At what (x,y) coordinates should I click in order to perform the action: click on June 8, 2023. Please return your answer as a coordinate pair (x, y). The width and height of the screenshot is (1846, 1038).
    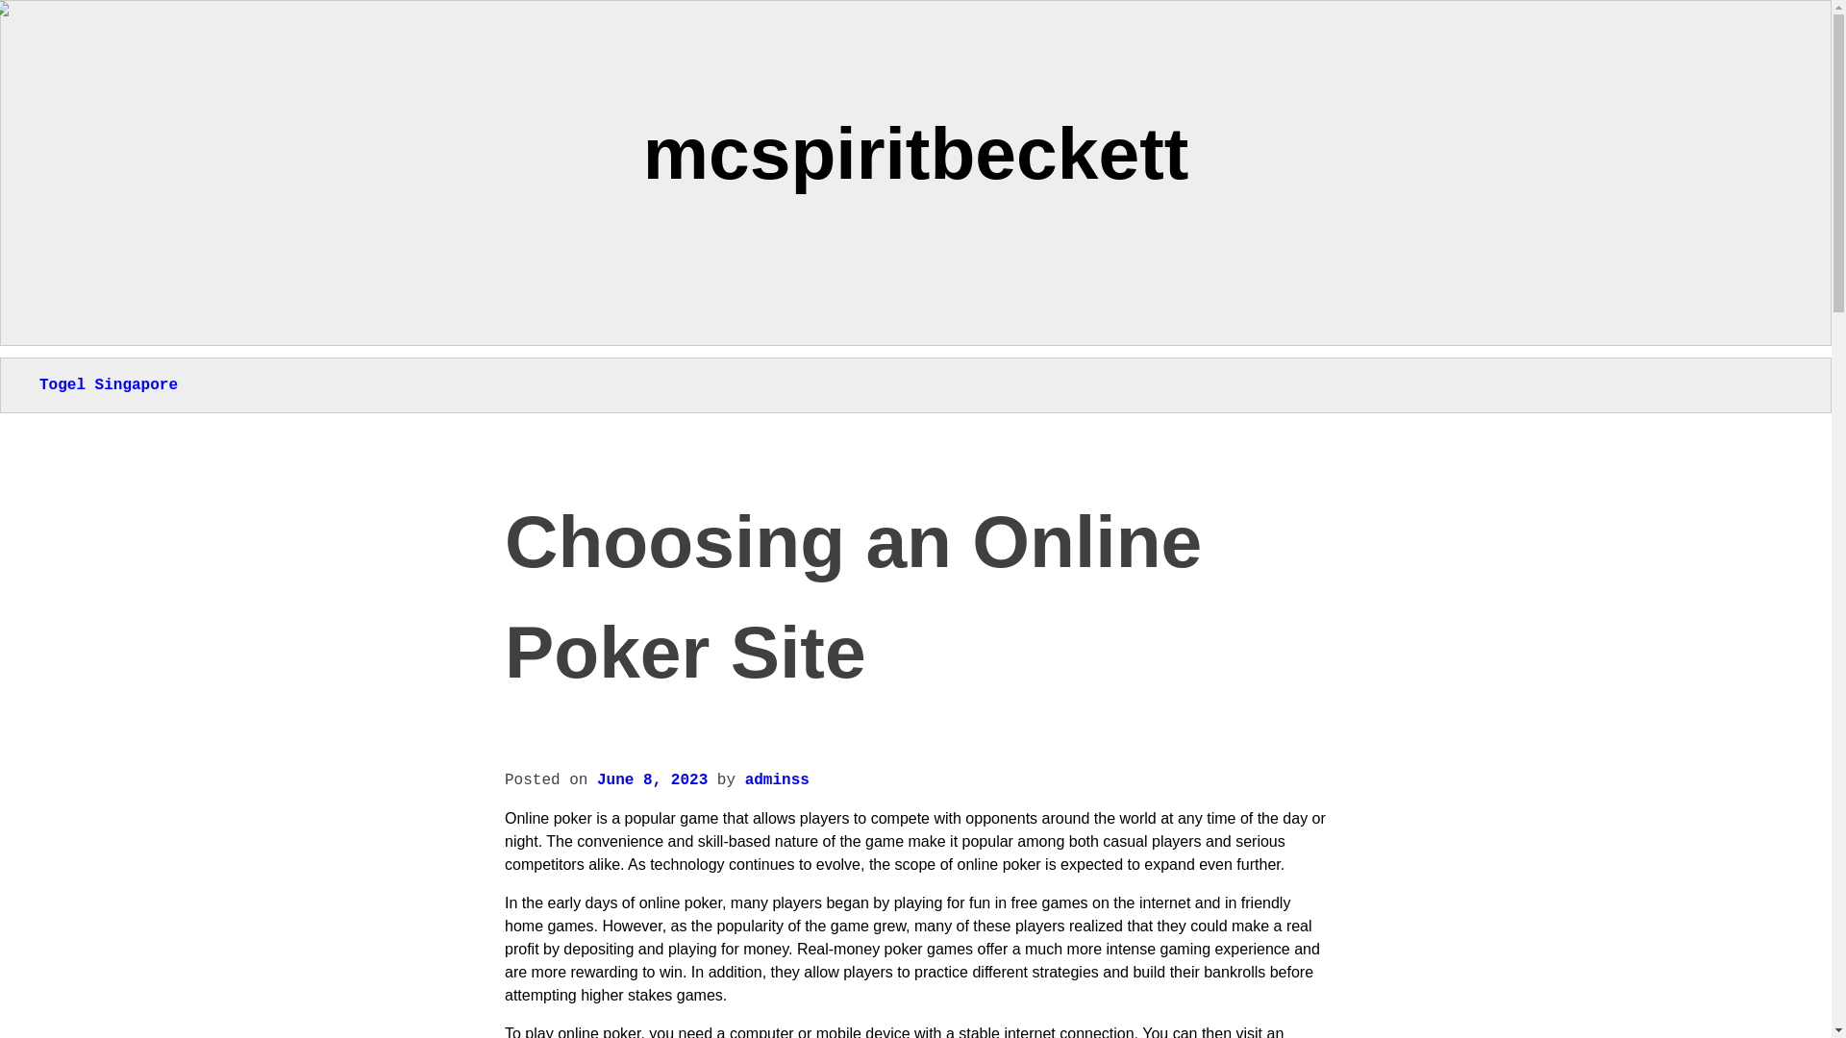
    Looking at the image, I should click on (652, 780).